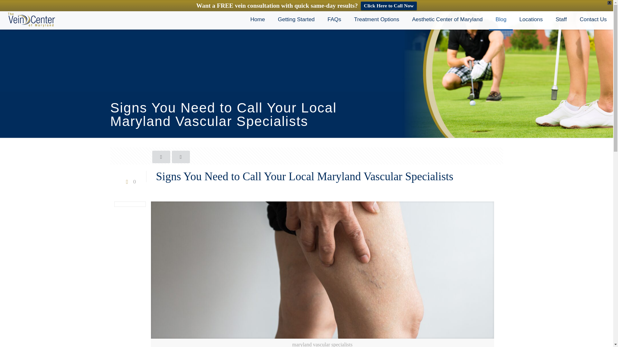 The image size is (618, 347). I want to click on Home, so click(257, 19).